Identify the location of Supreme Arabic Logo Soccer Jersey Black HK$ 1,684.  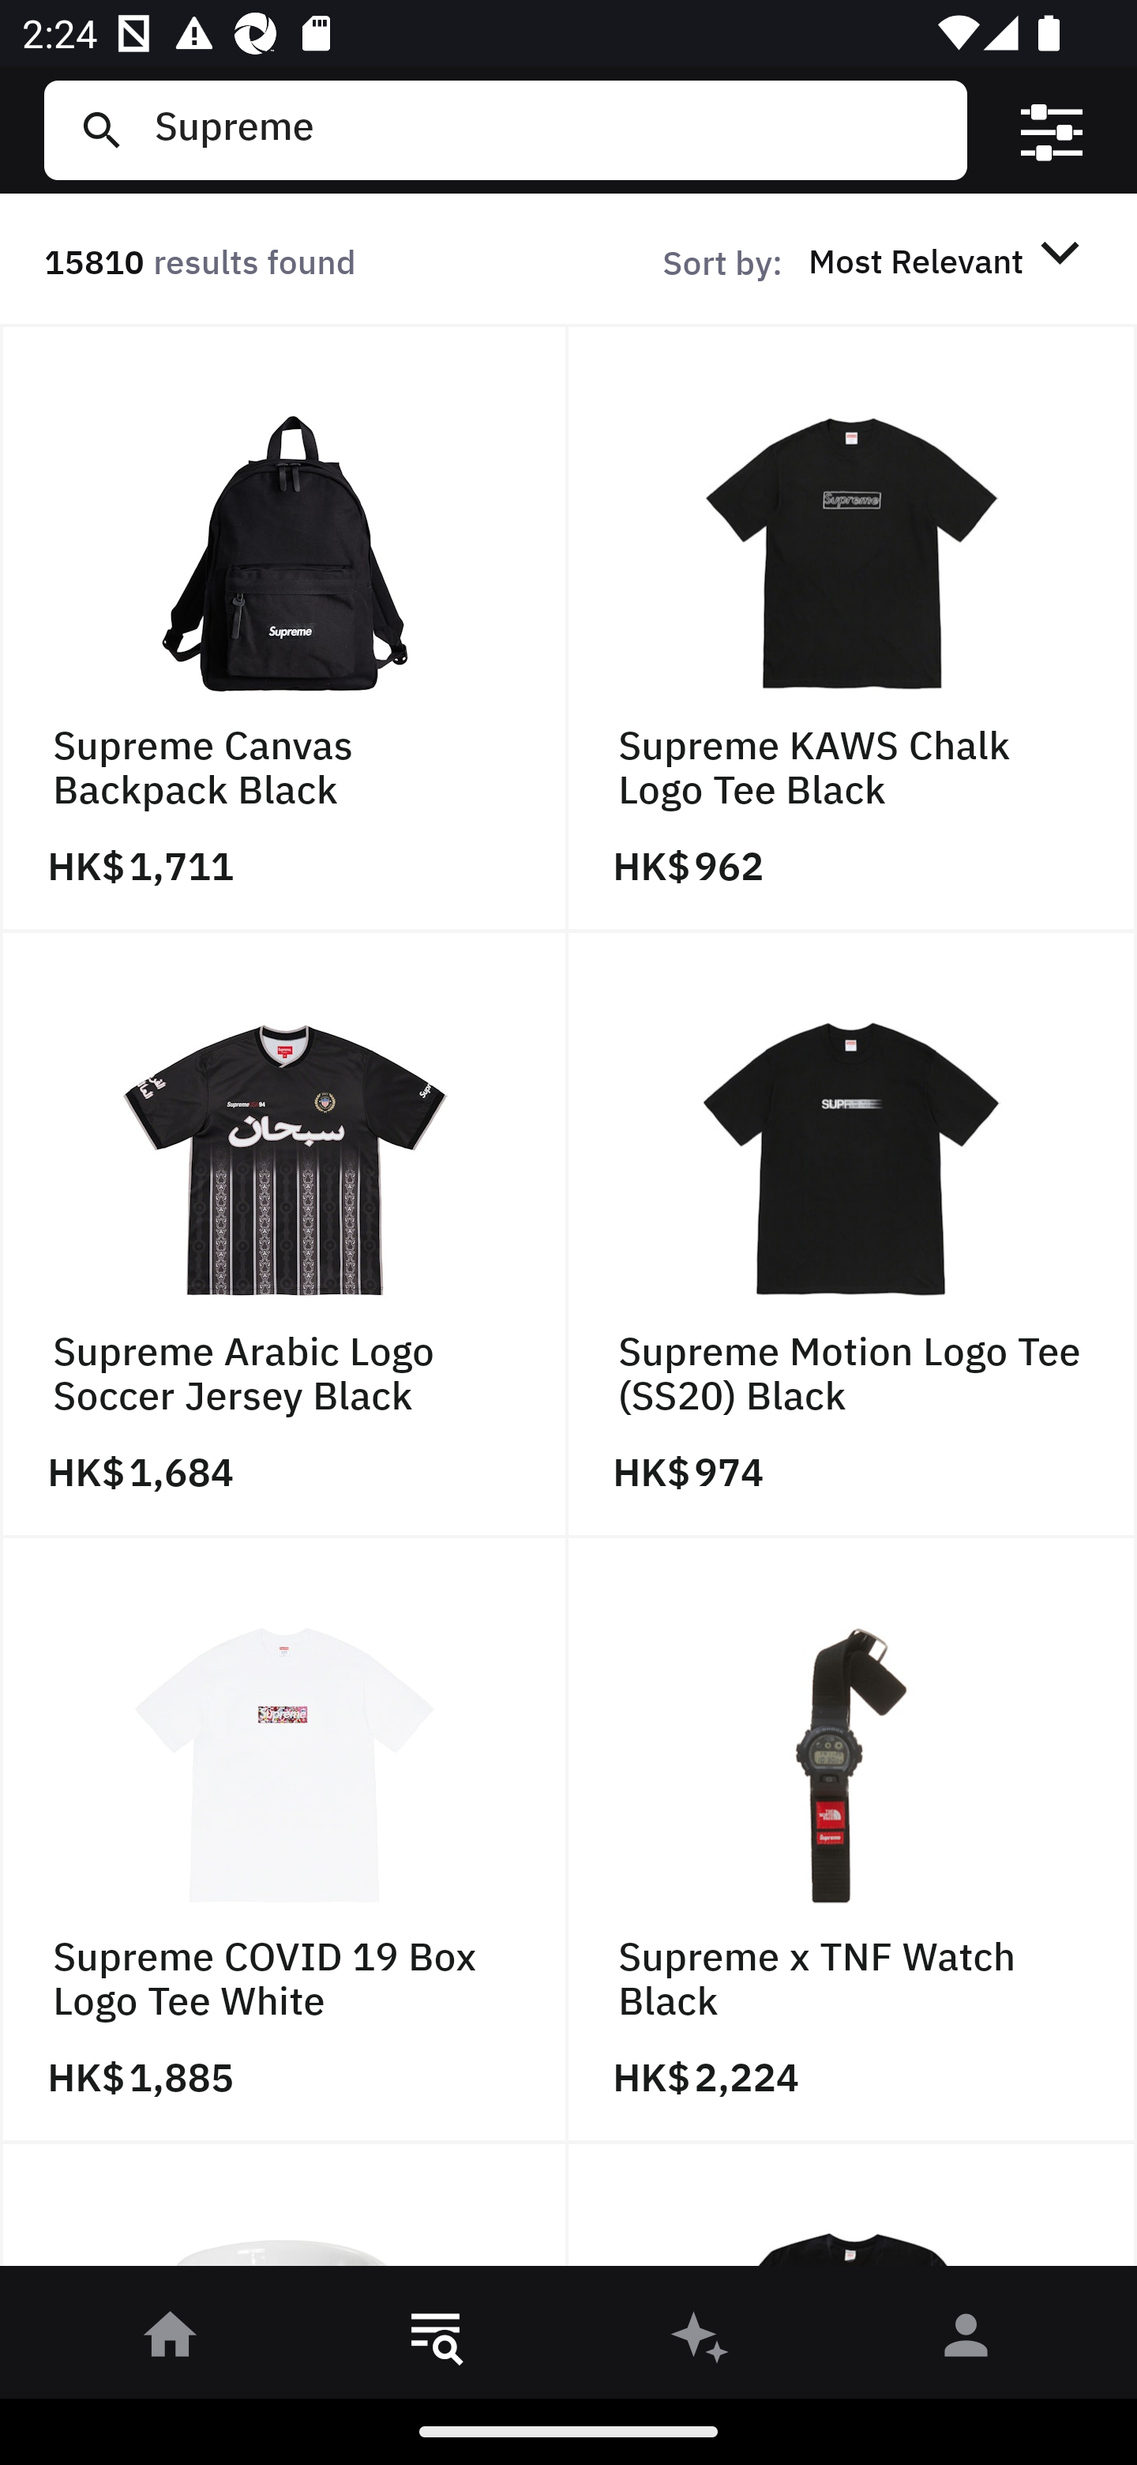
(284, 1234).